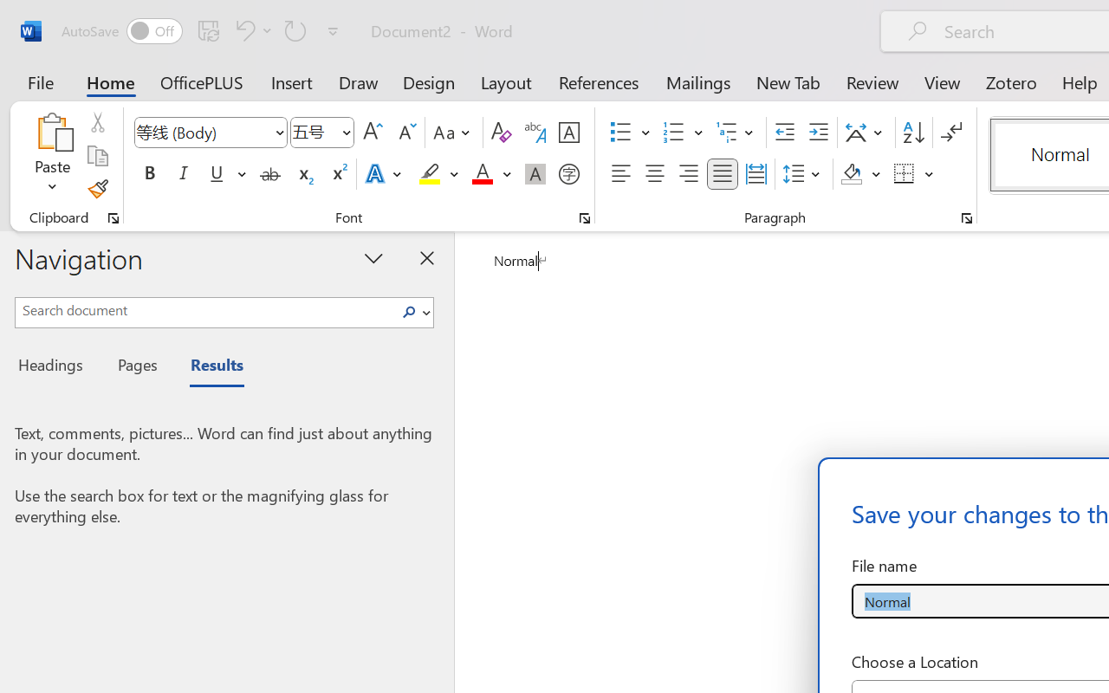  What do you see at coordinates (374, 257) in the screenshot?
I see `Task Pane Options` at bounding box center [374, 257].